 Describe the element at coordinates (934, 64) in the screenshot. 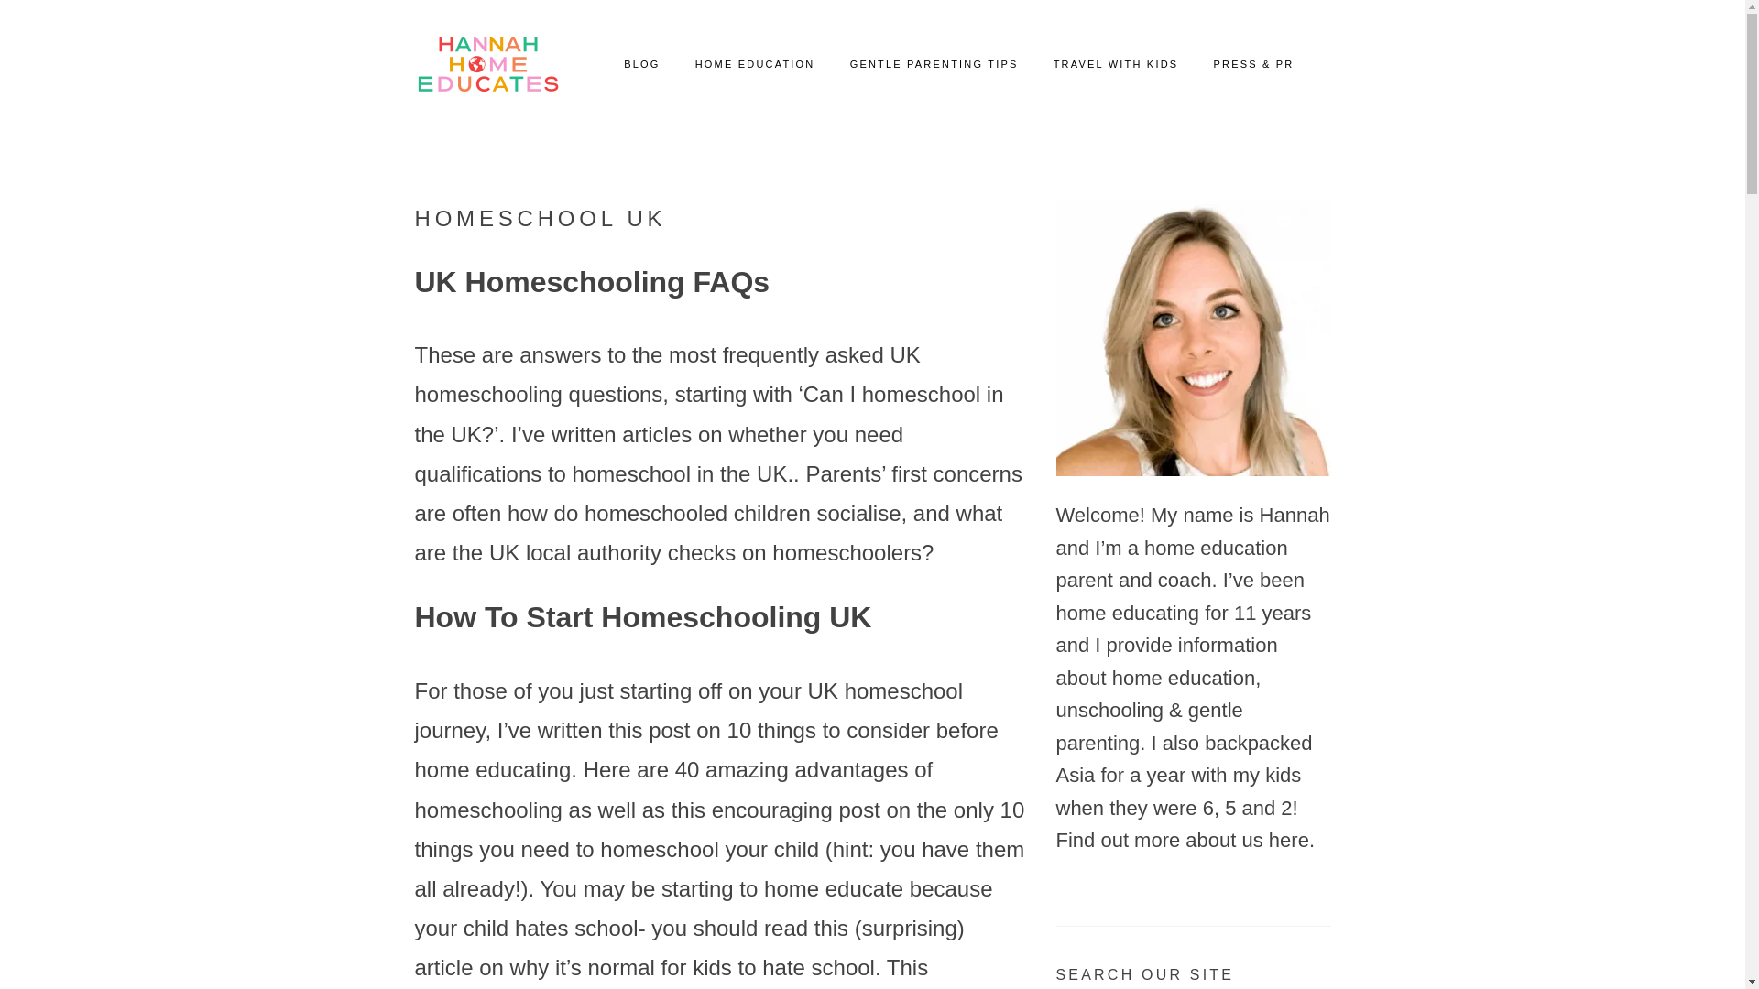

I see `GENTLE PARENTING TIPS` at that location.